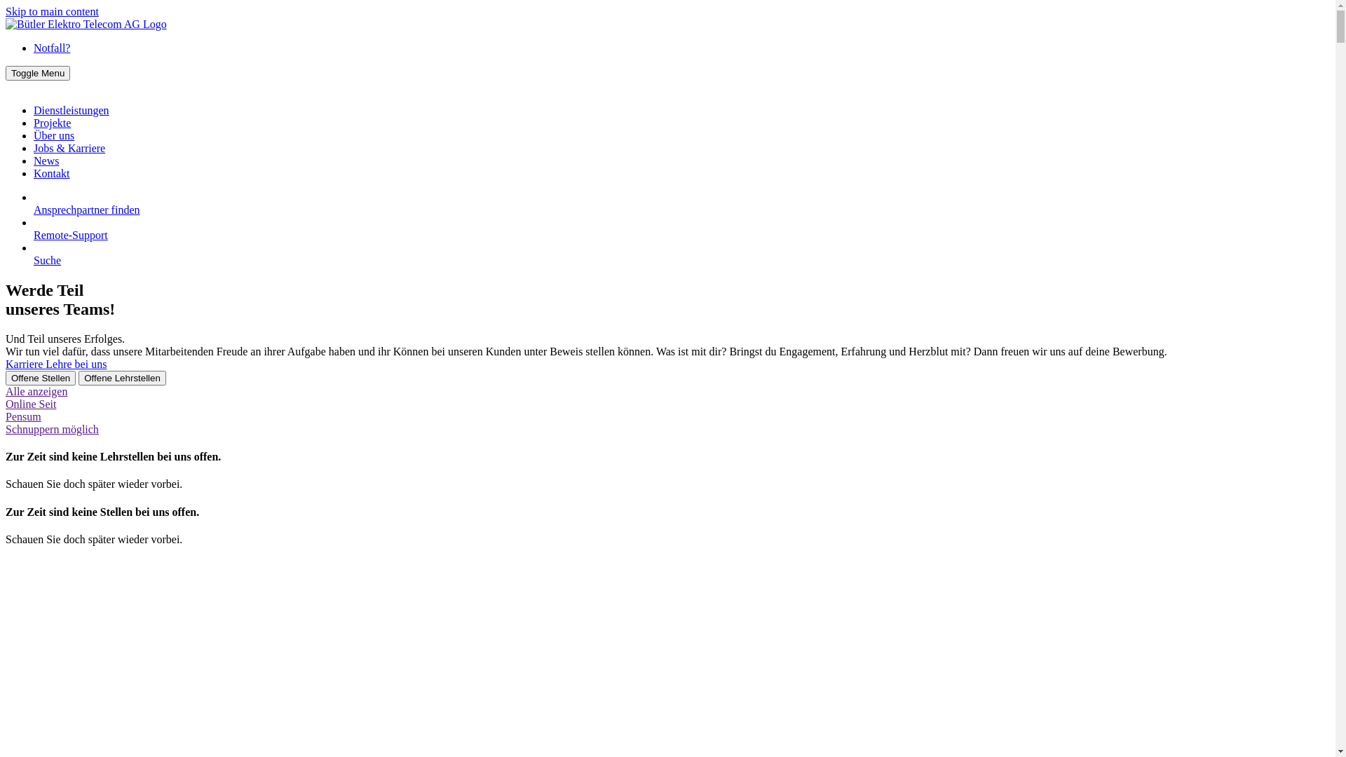 This screenshot has height=757, width=1346. Describe the element at coordinates (52, 174) in the screenshot. I see `Kontakt` at that location.